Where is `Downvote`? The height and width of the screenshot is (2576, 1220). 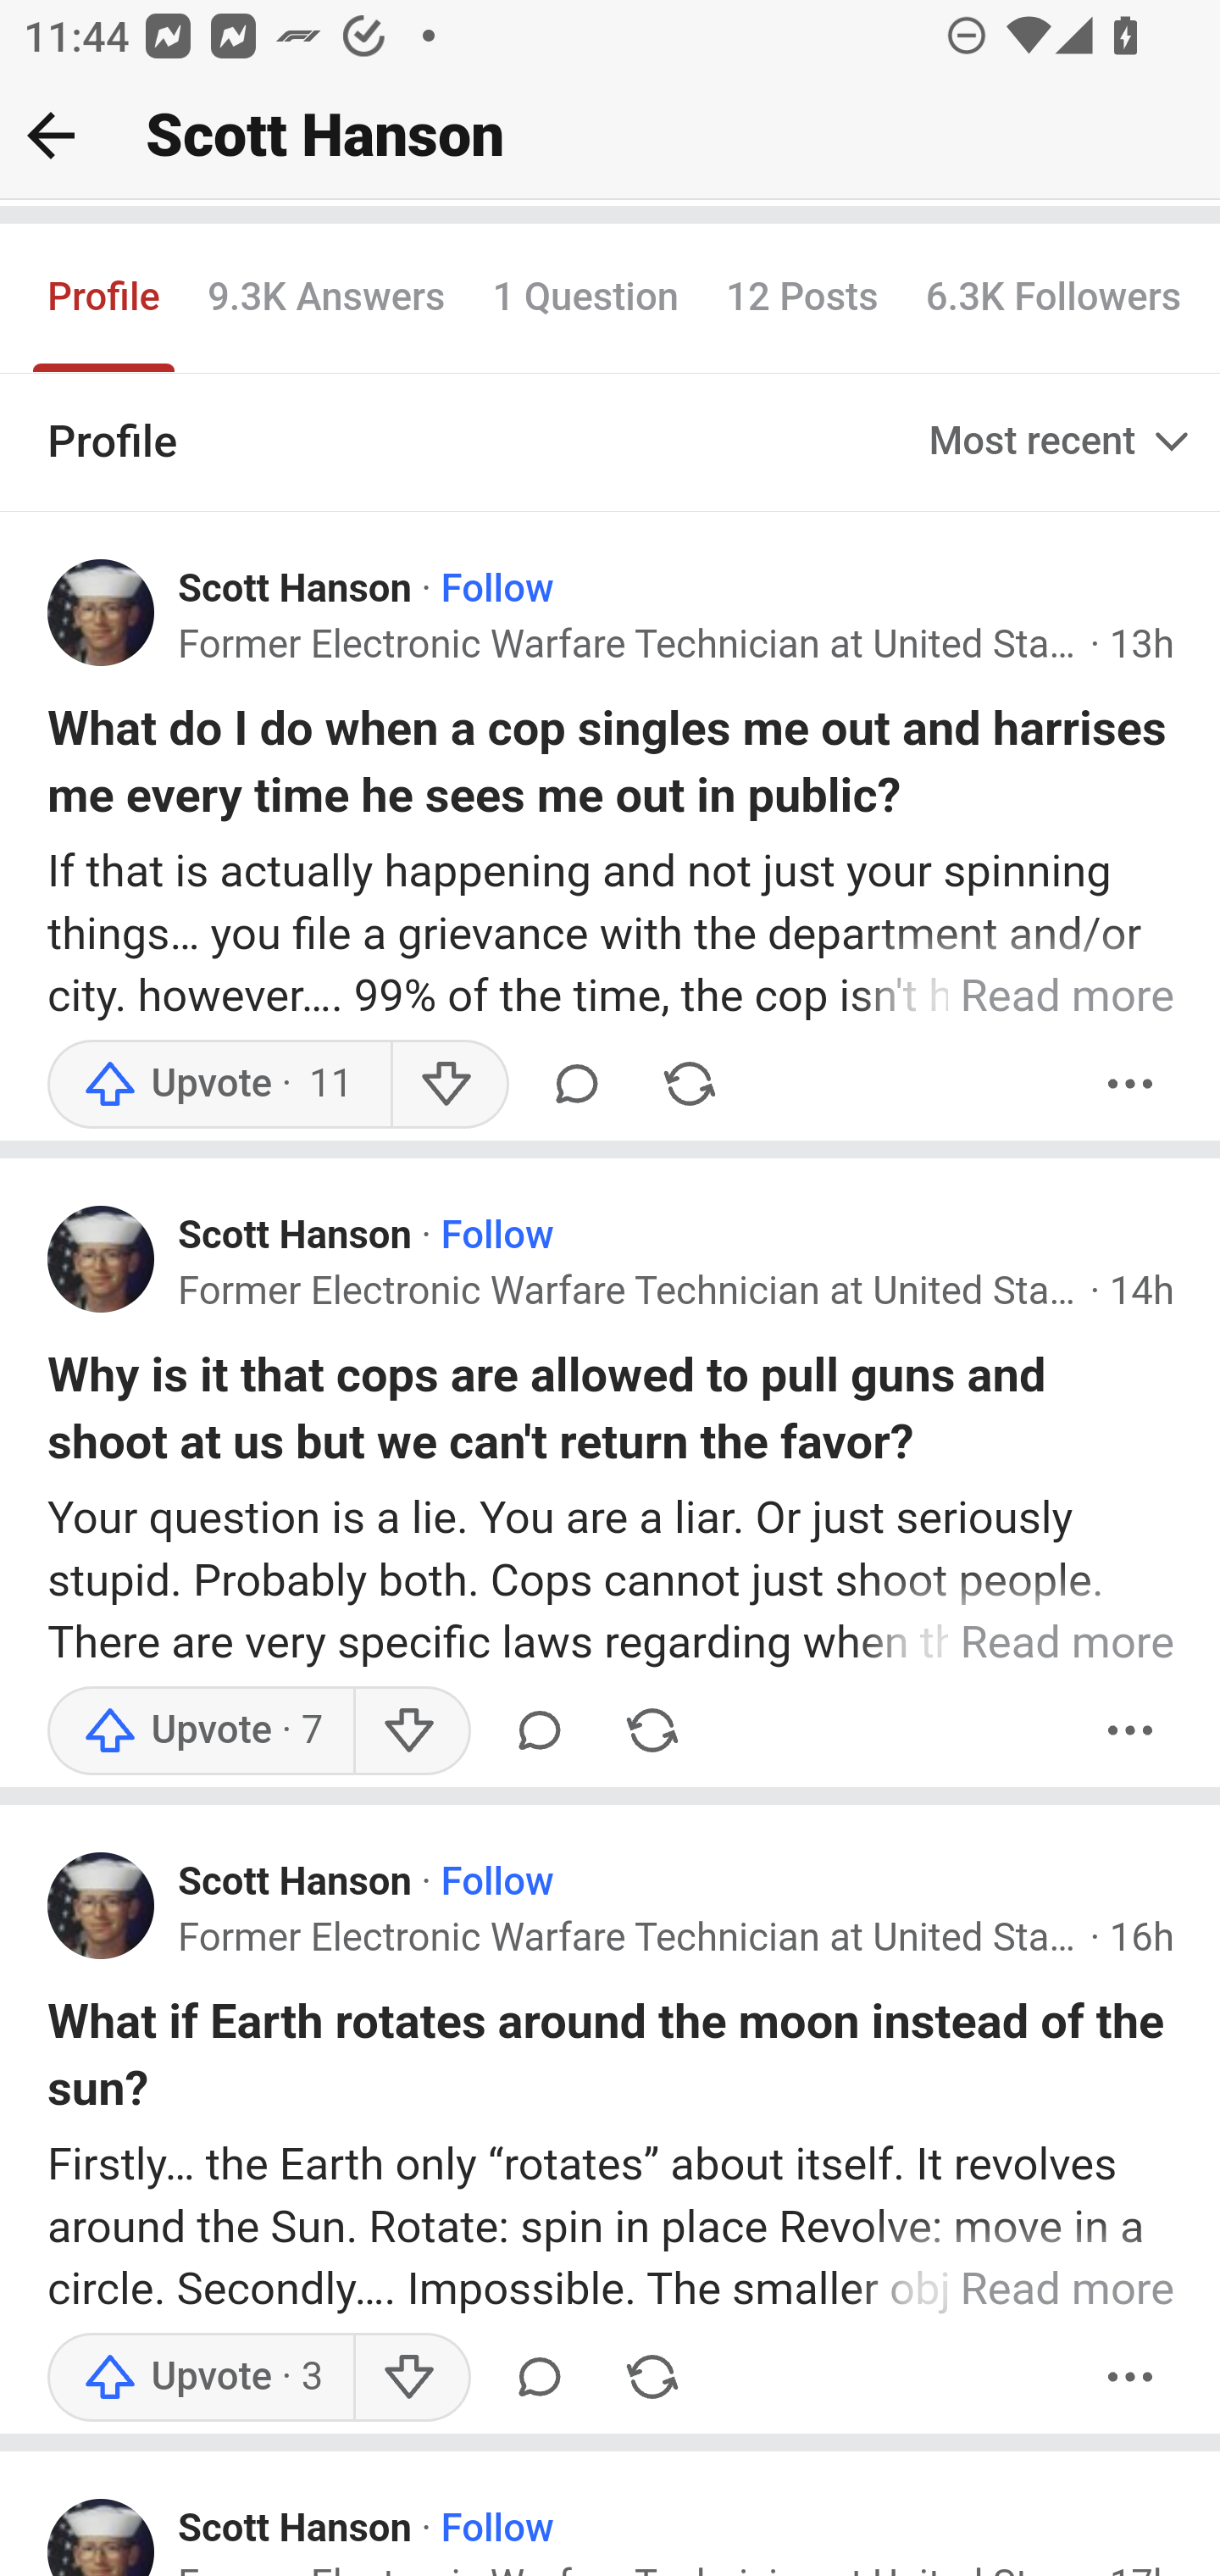
Downvote is located at coordinates (410, 1730).